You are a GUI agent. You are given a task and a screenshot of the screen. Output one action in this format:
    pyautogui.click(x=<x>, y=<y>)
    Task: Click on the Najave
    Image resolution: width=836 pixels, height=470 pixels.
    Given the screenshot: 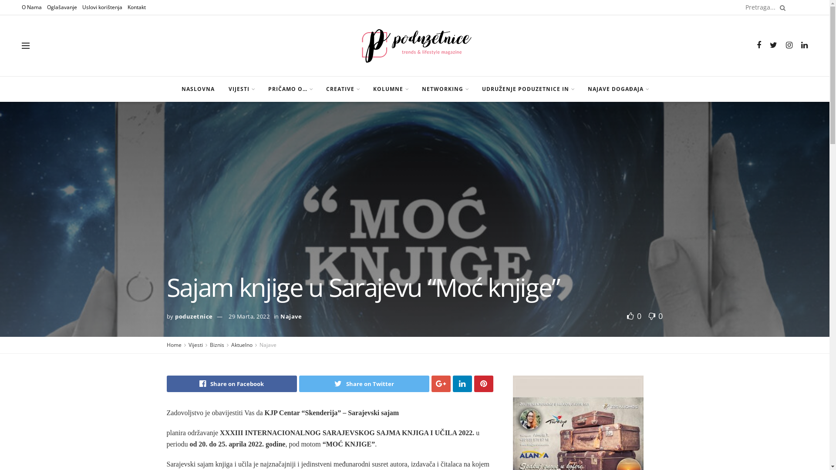 What is the action you would take?
    pyautogui.click(x=268, y=345)
    